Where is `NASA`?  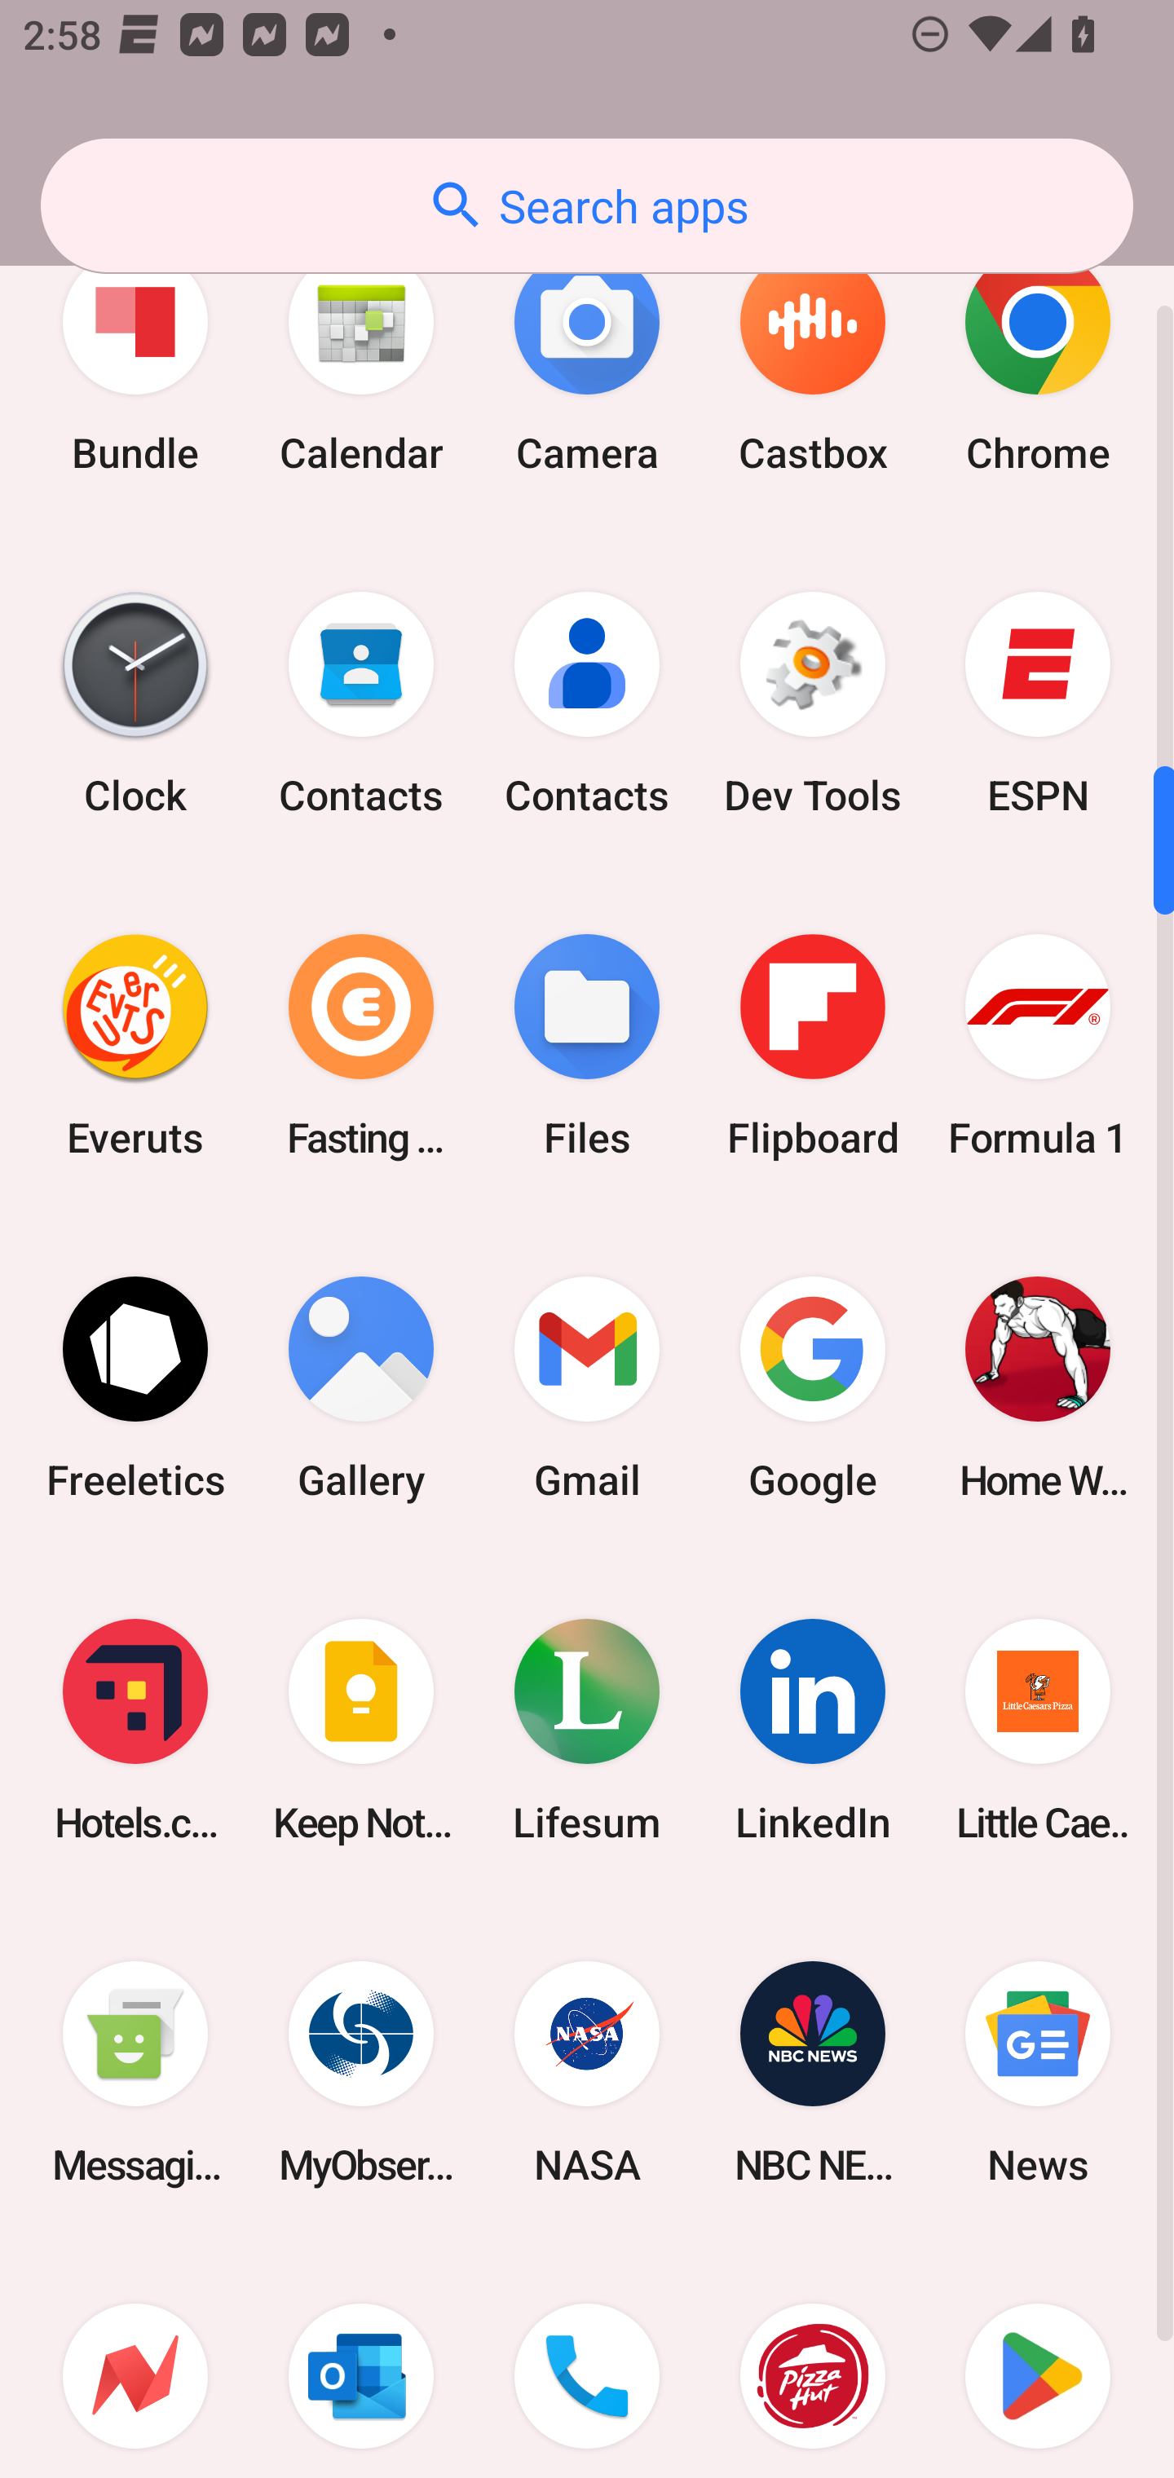
NASA is located at coordinates (587, 2072).